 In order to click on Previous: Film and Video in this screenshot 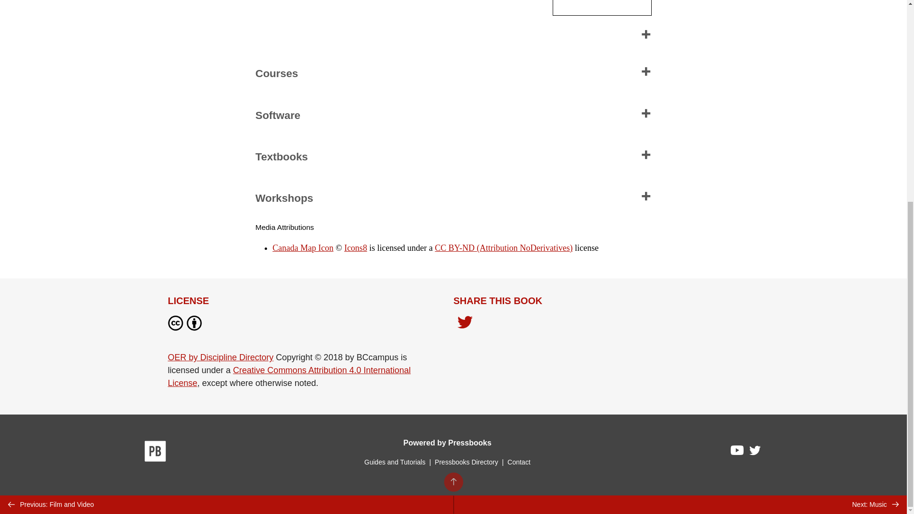, I will do `click(227, 177)`.